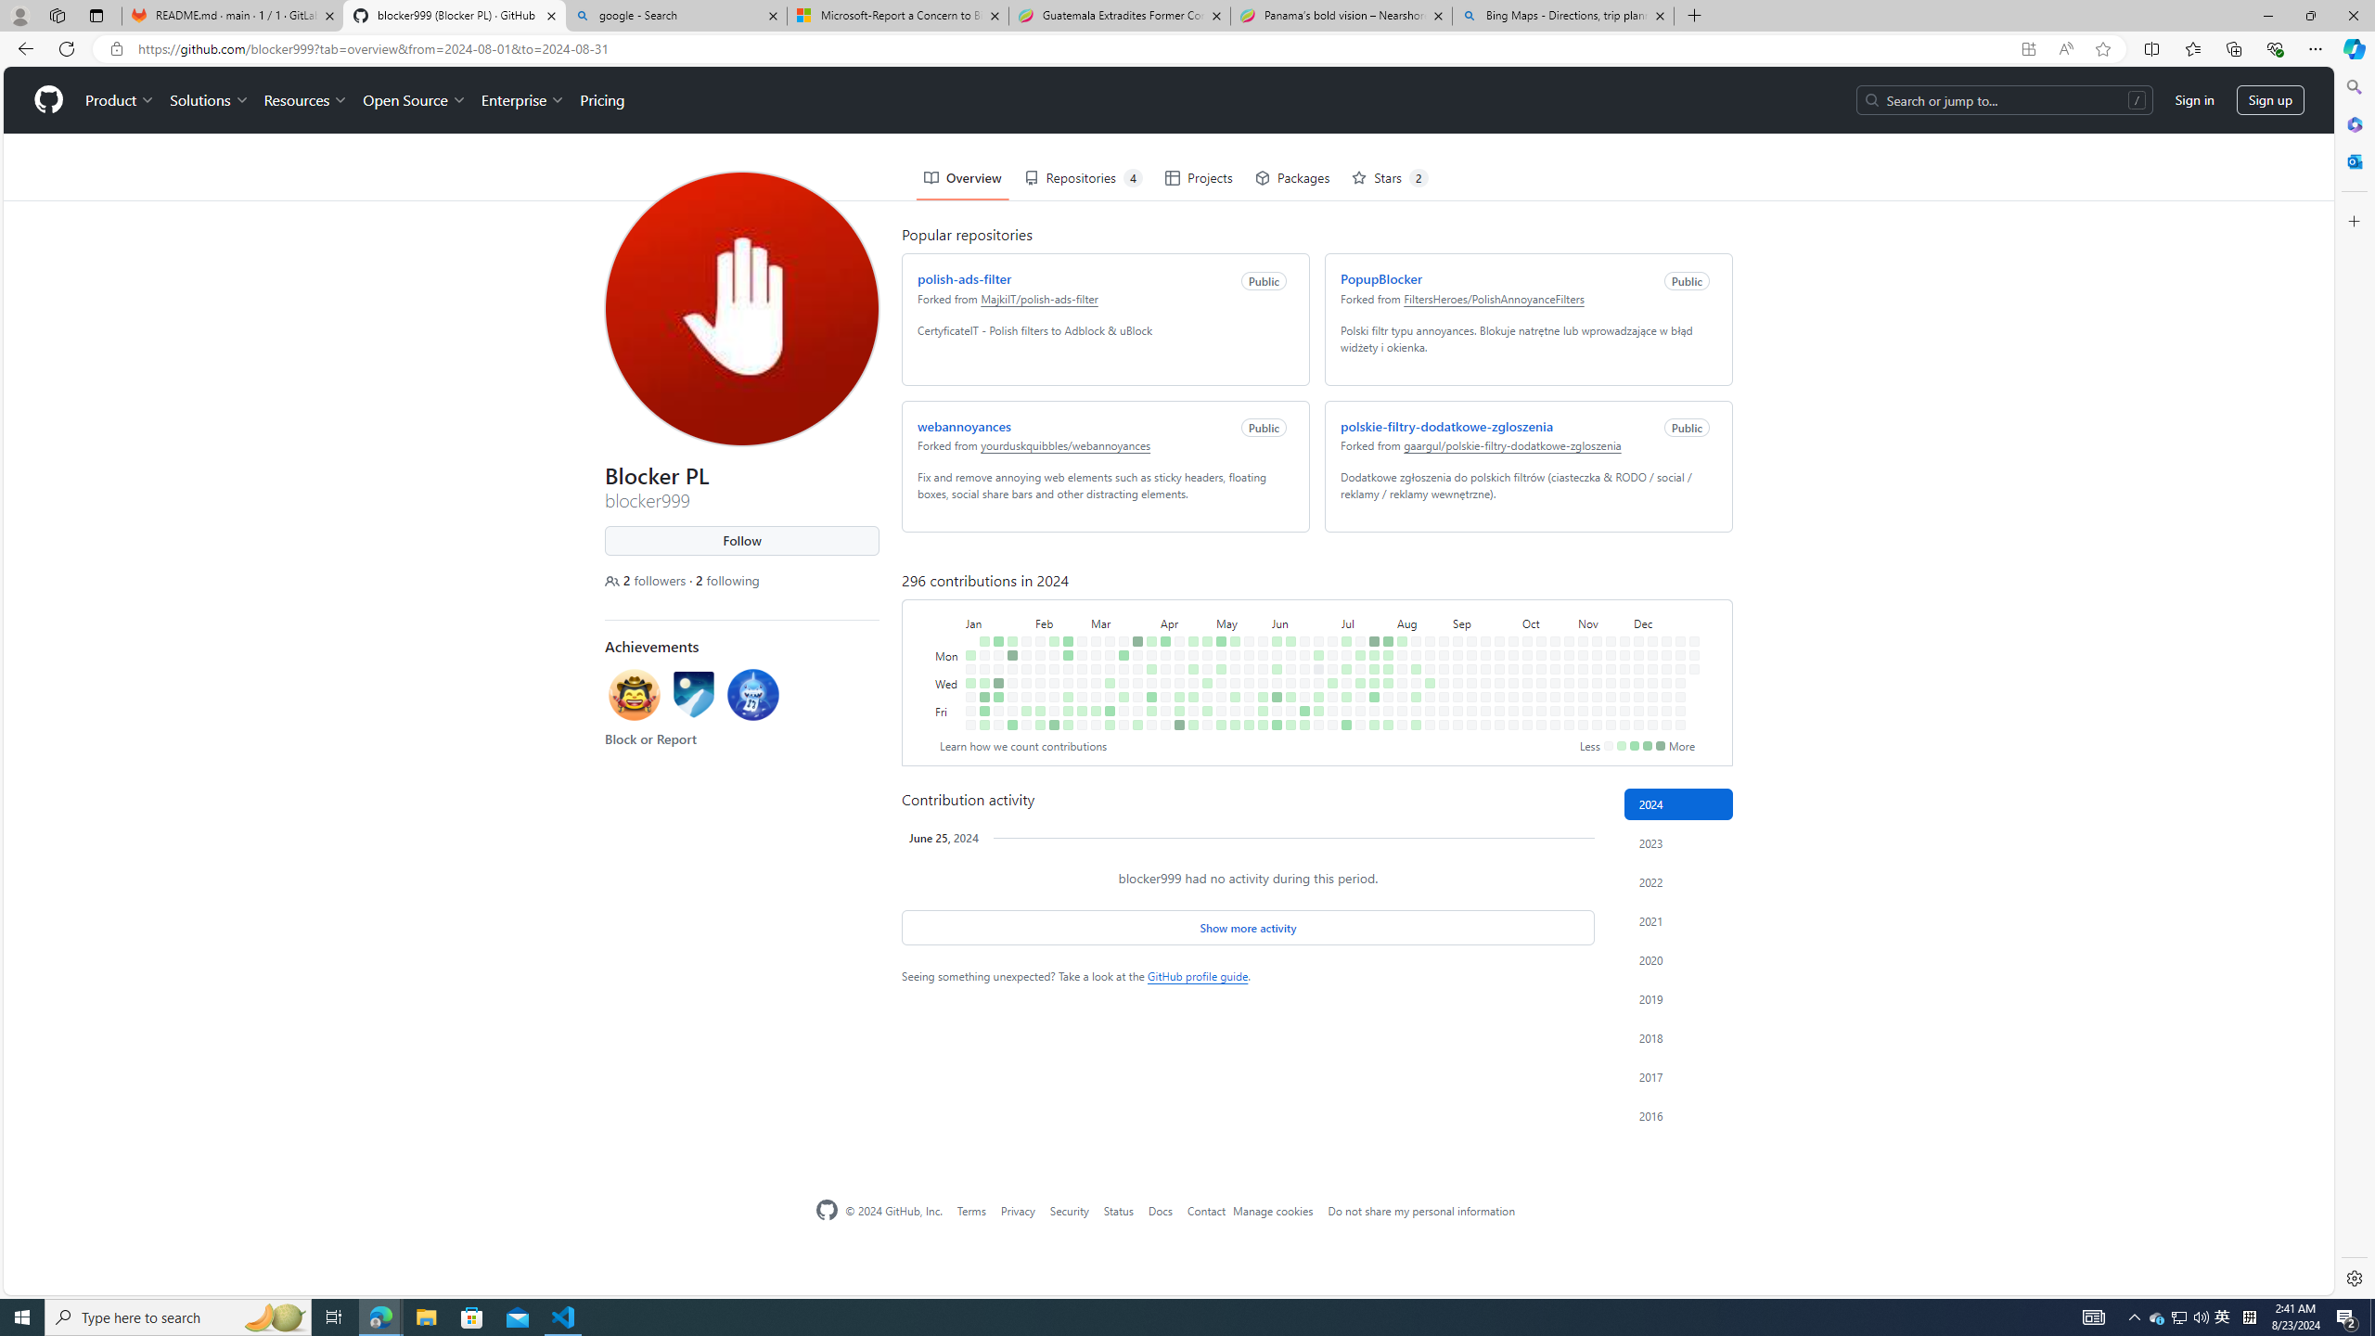 The width and height of the screenshot is (2375, 1336). What do you see at coordinates (1583, 711) in the screenshot?
I see `No contributions on November 8th.` at bounding box center [1583, 711].